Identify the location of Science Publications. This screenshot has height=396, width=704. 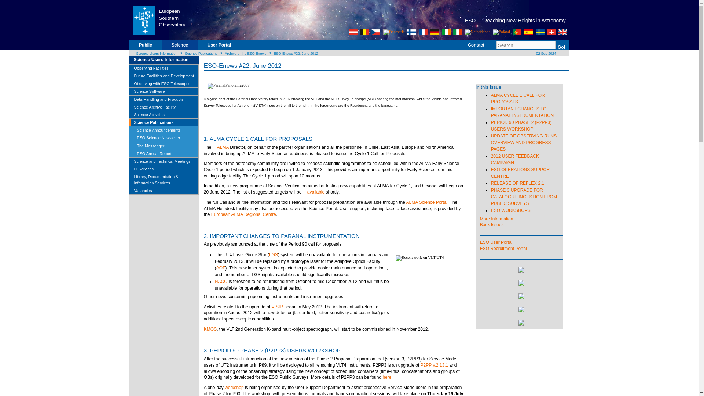
(201, 54).